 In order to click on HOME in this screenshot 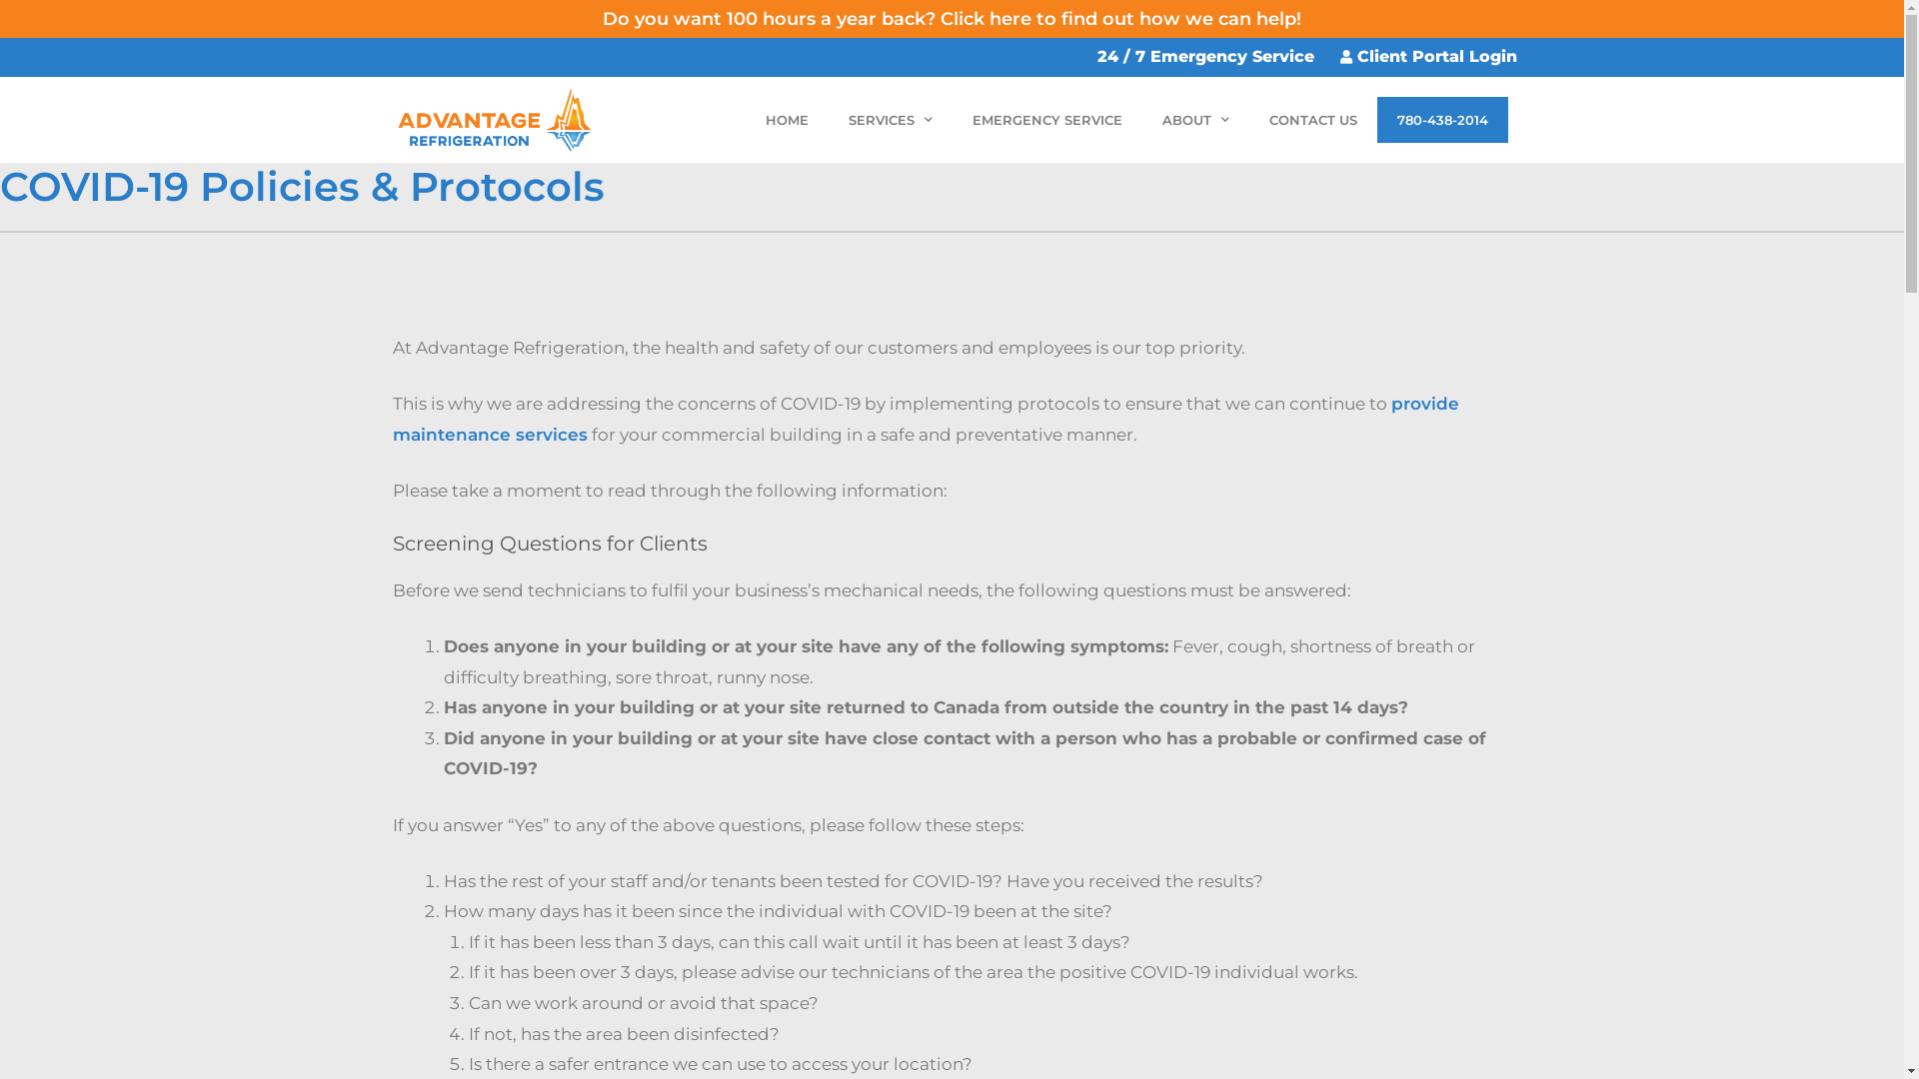, I will do `click(788, 120)`.